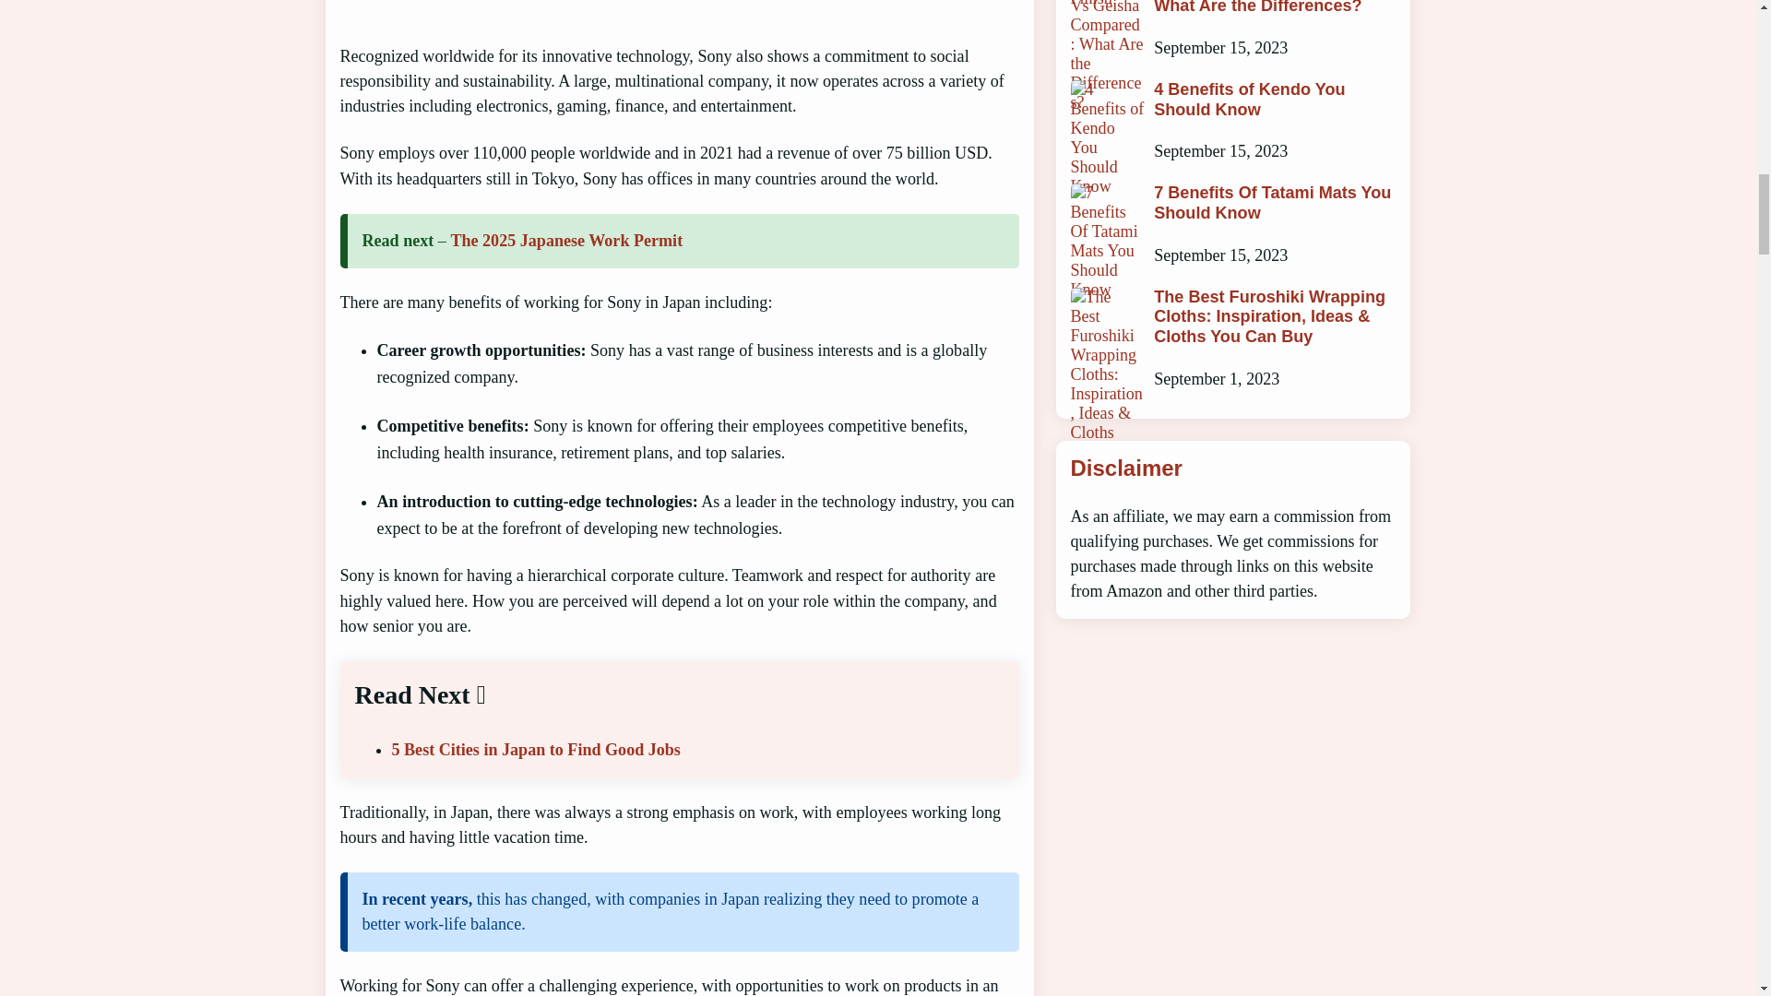 The width and height of the screenshot is (1771, 996). I want to click on Embedded post, so click(668, 7).